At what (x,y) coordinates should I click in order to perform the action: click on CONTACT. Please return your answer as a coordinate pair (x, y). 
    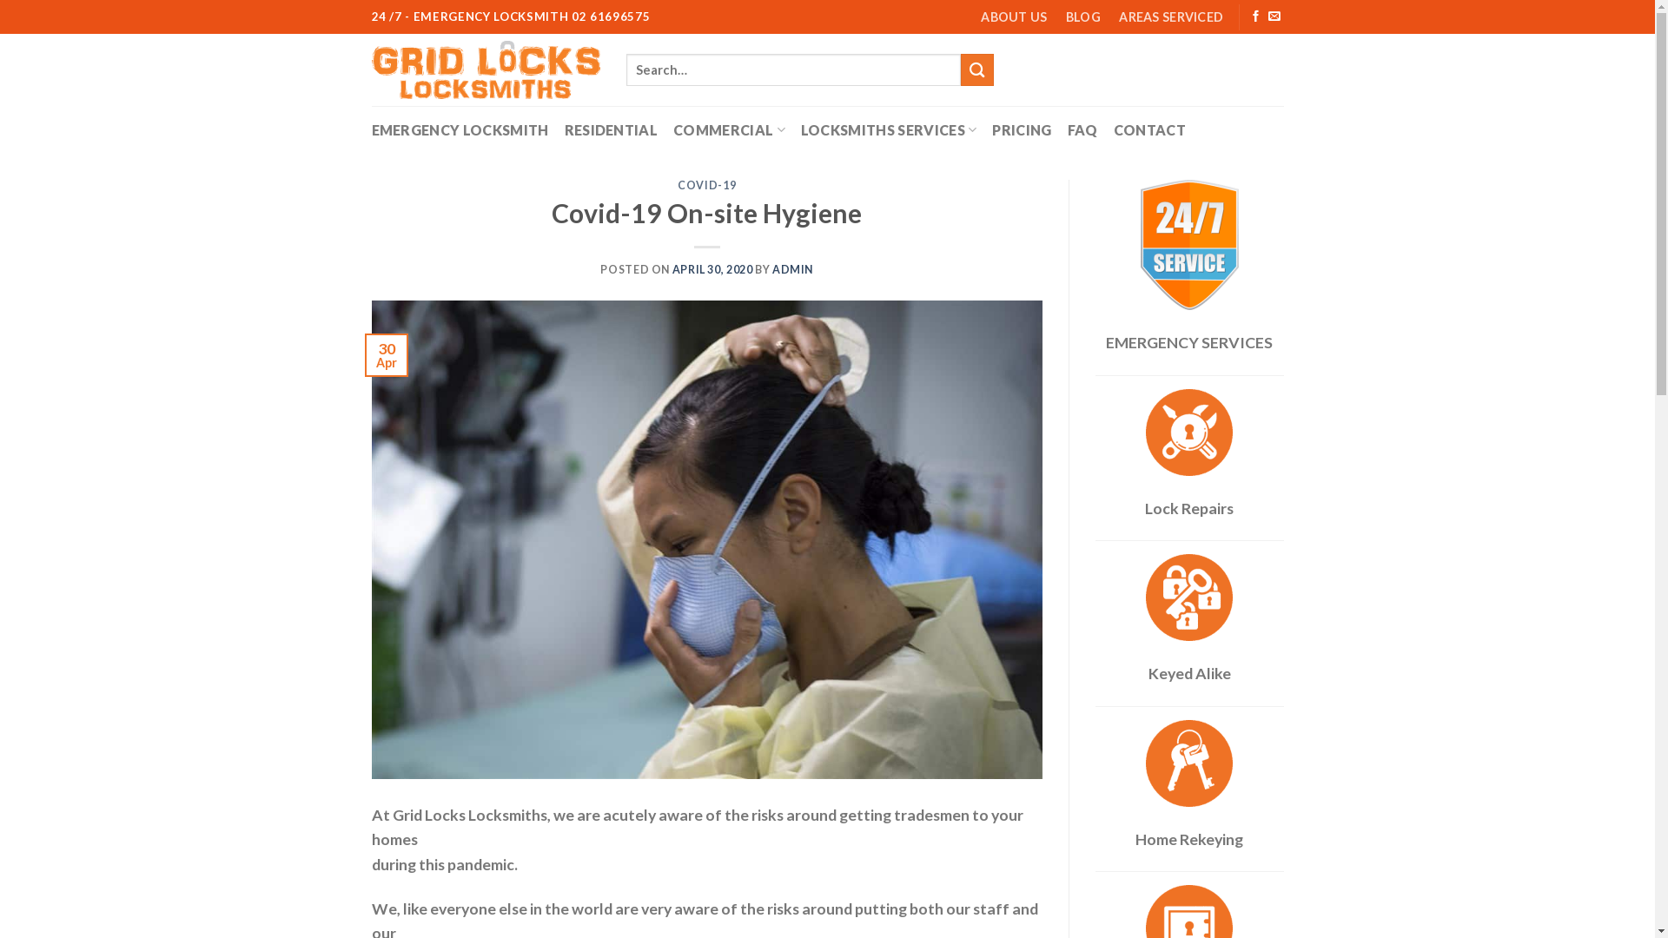
    Looking at the image, I should click on (1150, 130).